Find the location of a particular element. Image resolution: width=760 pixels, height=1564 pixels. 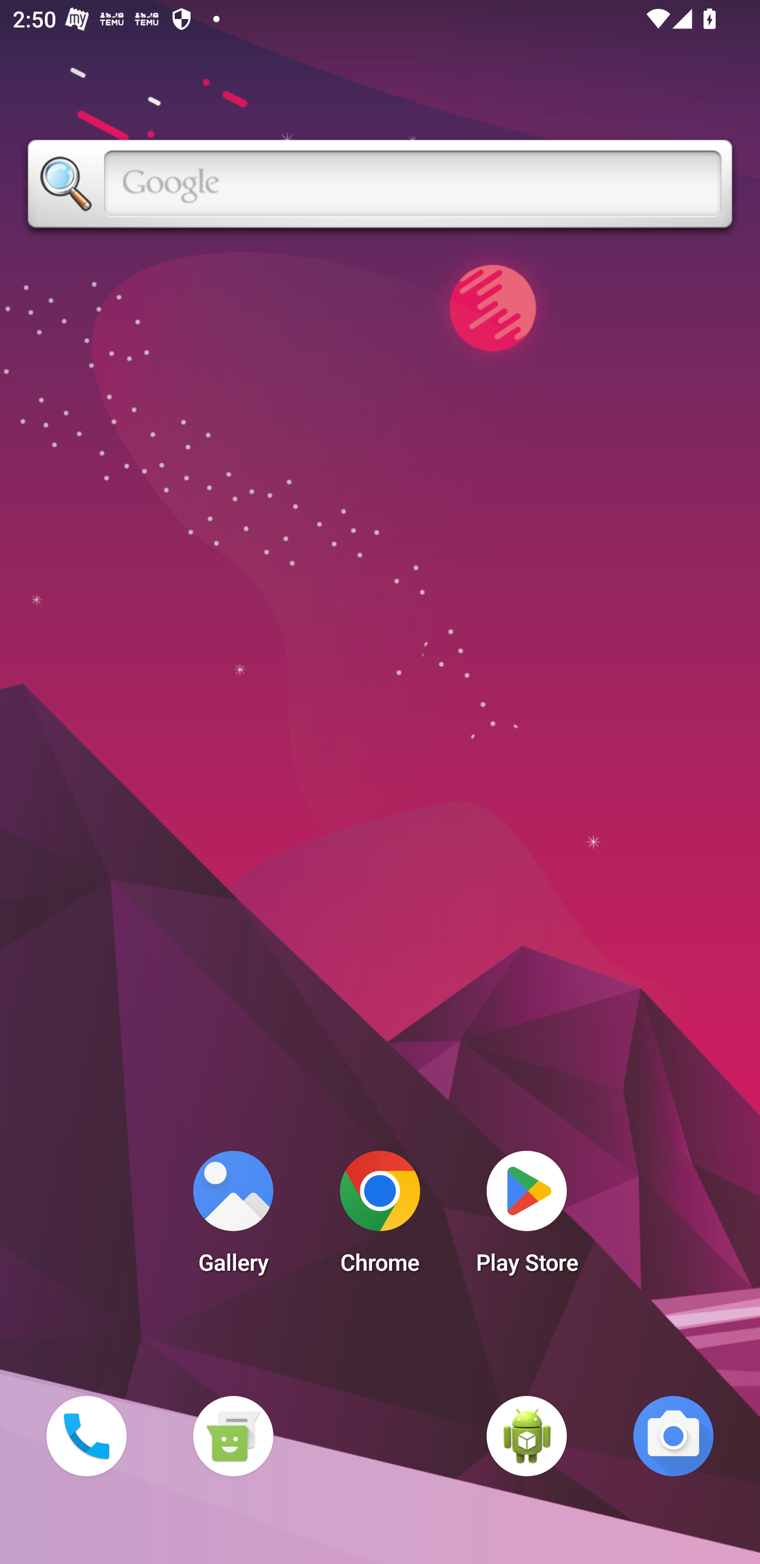

Messaging is located at coordinates (233, 1436).